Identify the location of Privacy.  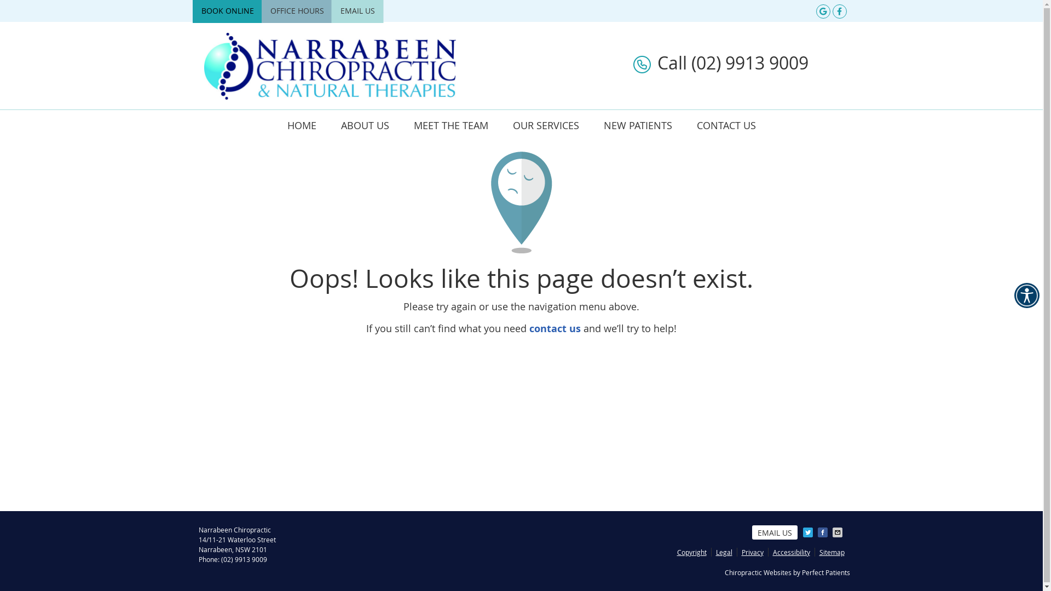
(752, 552).